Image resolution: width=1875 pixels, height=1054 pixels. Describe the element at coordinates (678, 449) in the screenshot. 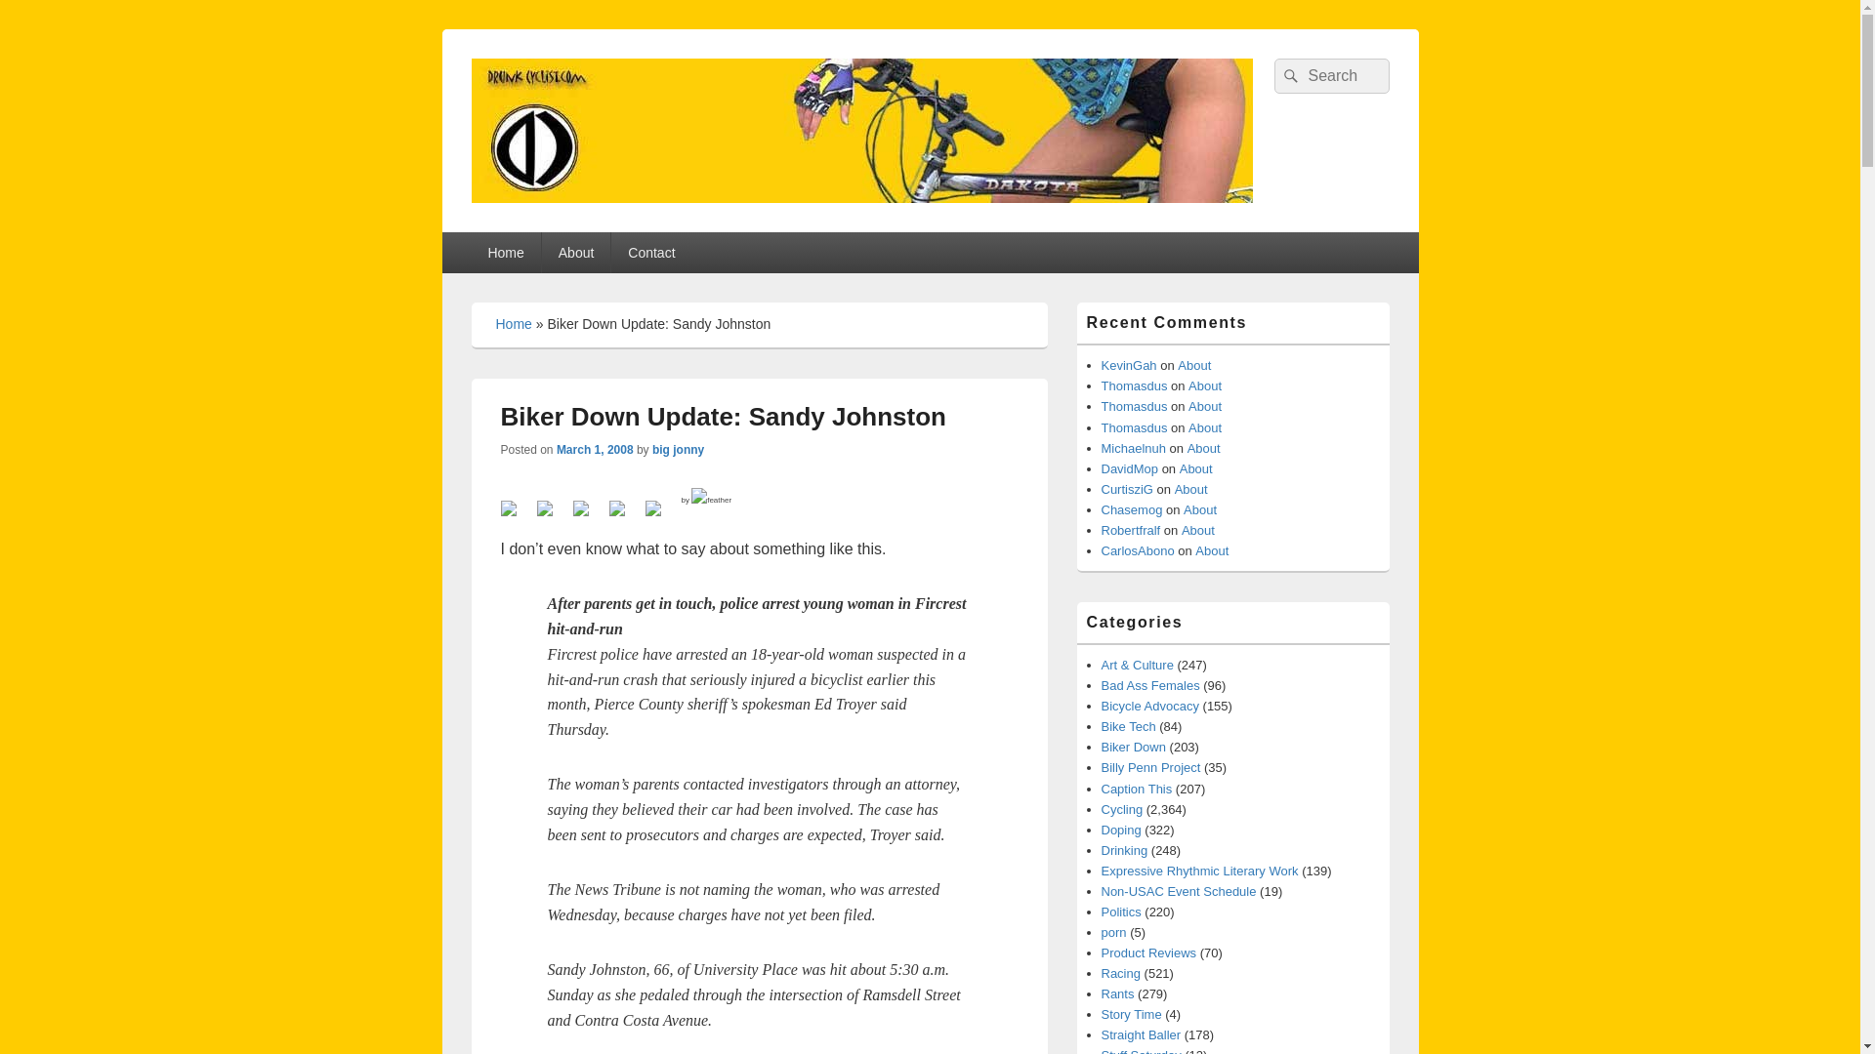

I see `View all posts by big jonny` at that location.